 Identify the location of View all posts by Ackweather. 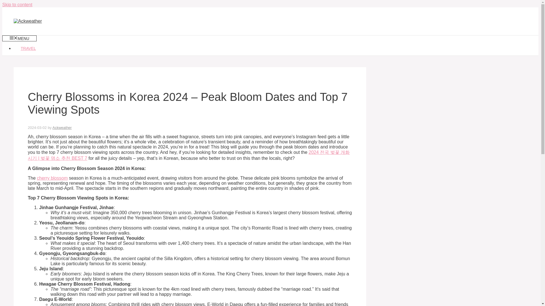
(62, 127).